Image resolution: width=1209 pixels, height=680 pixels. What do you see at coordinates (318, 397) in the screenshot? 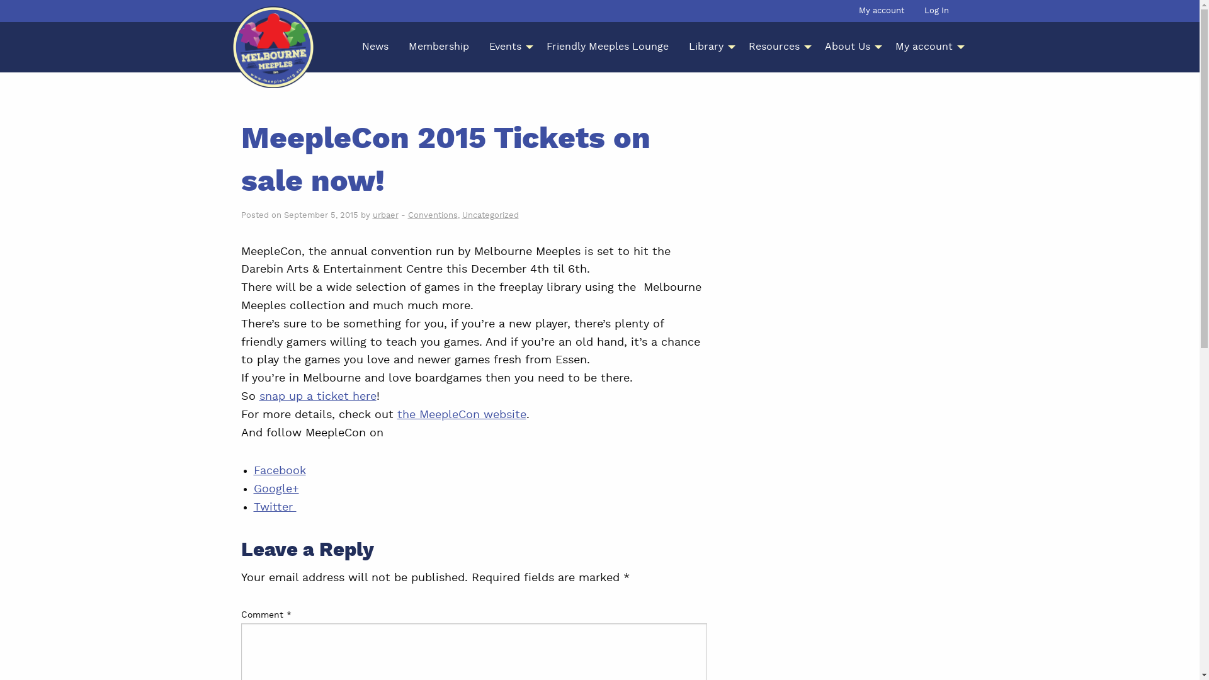
I see `snap up a ticket here` at bounding box center [318, 397].